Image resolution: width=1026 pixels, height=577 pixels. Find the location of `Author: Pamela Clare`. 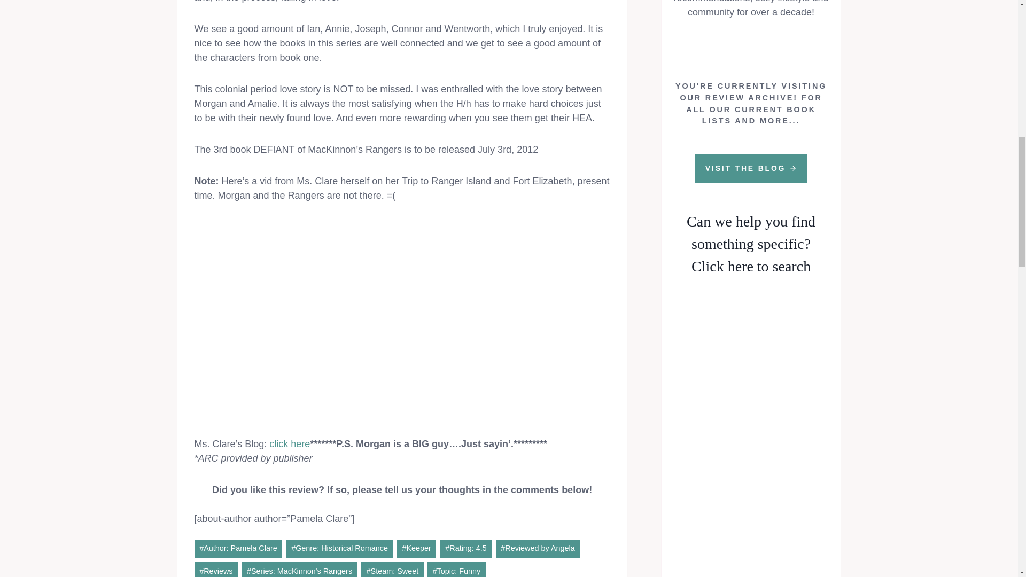

Author: Pamela Clare is located at coordinates (238, 549).